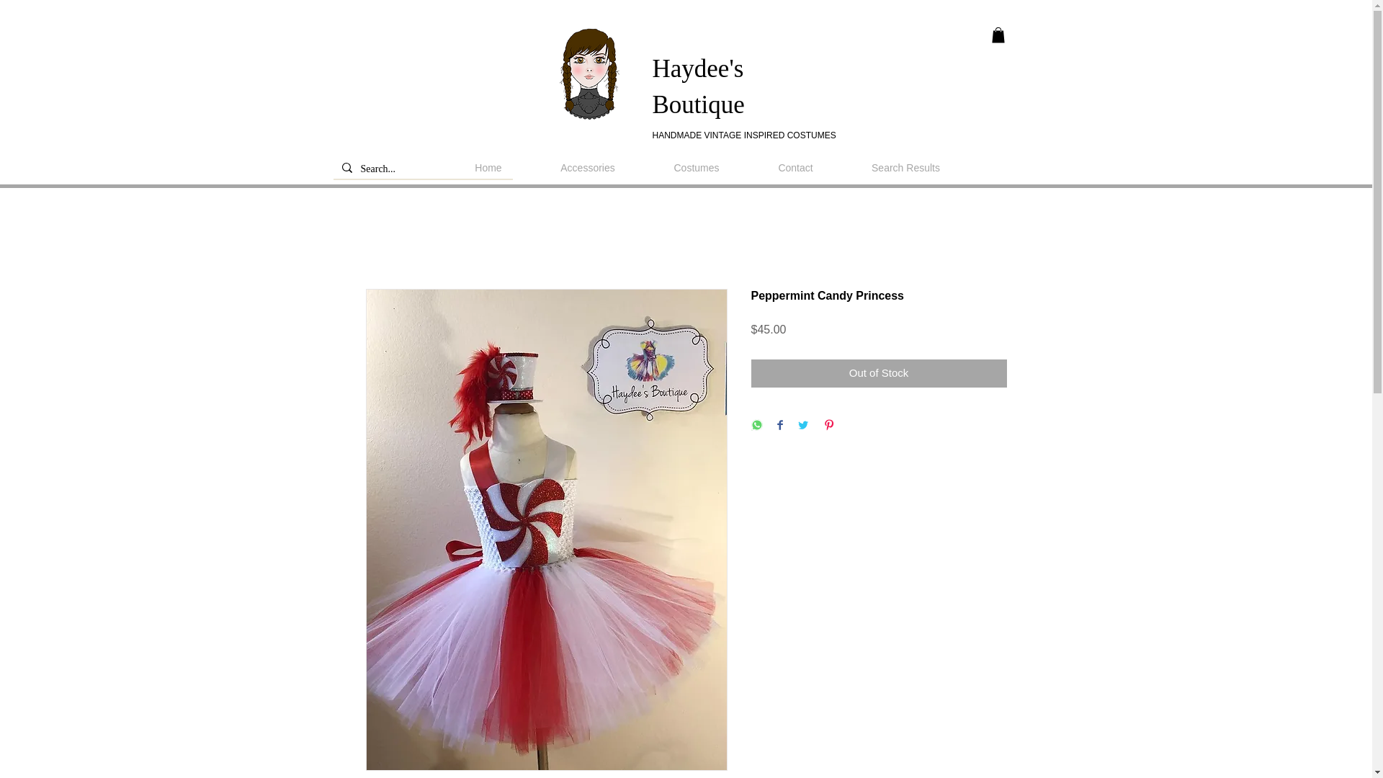 The width and height of the screenshot is (1383, 778). I want to click on Home, so click(488, 168).